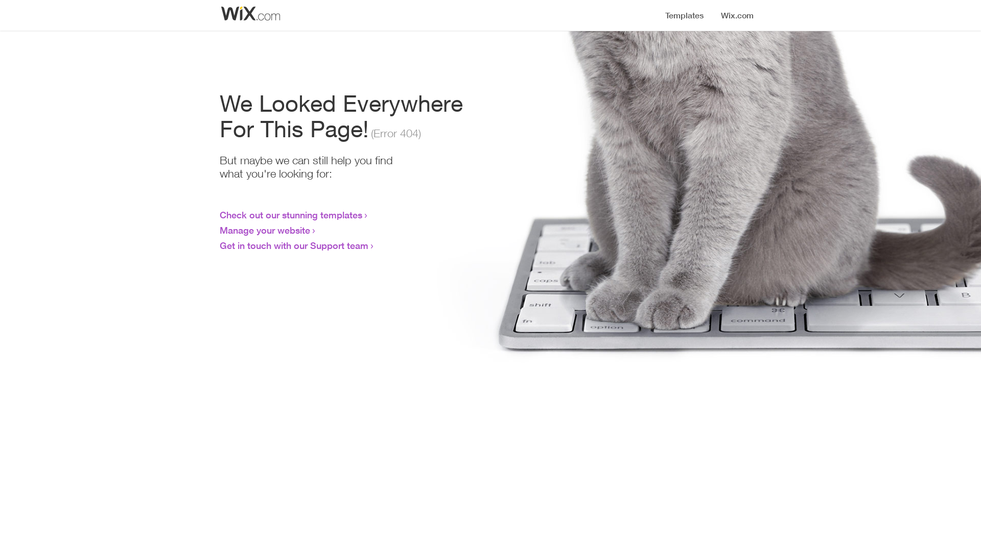  I want to click on Get in touch with our Support team, so click(294, 245).